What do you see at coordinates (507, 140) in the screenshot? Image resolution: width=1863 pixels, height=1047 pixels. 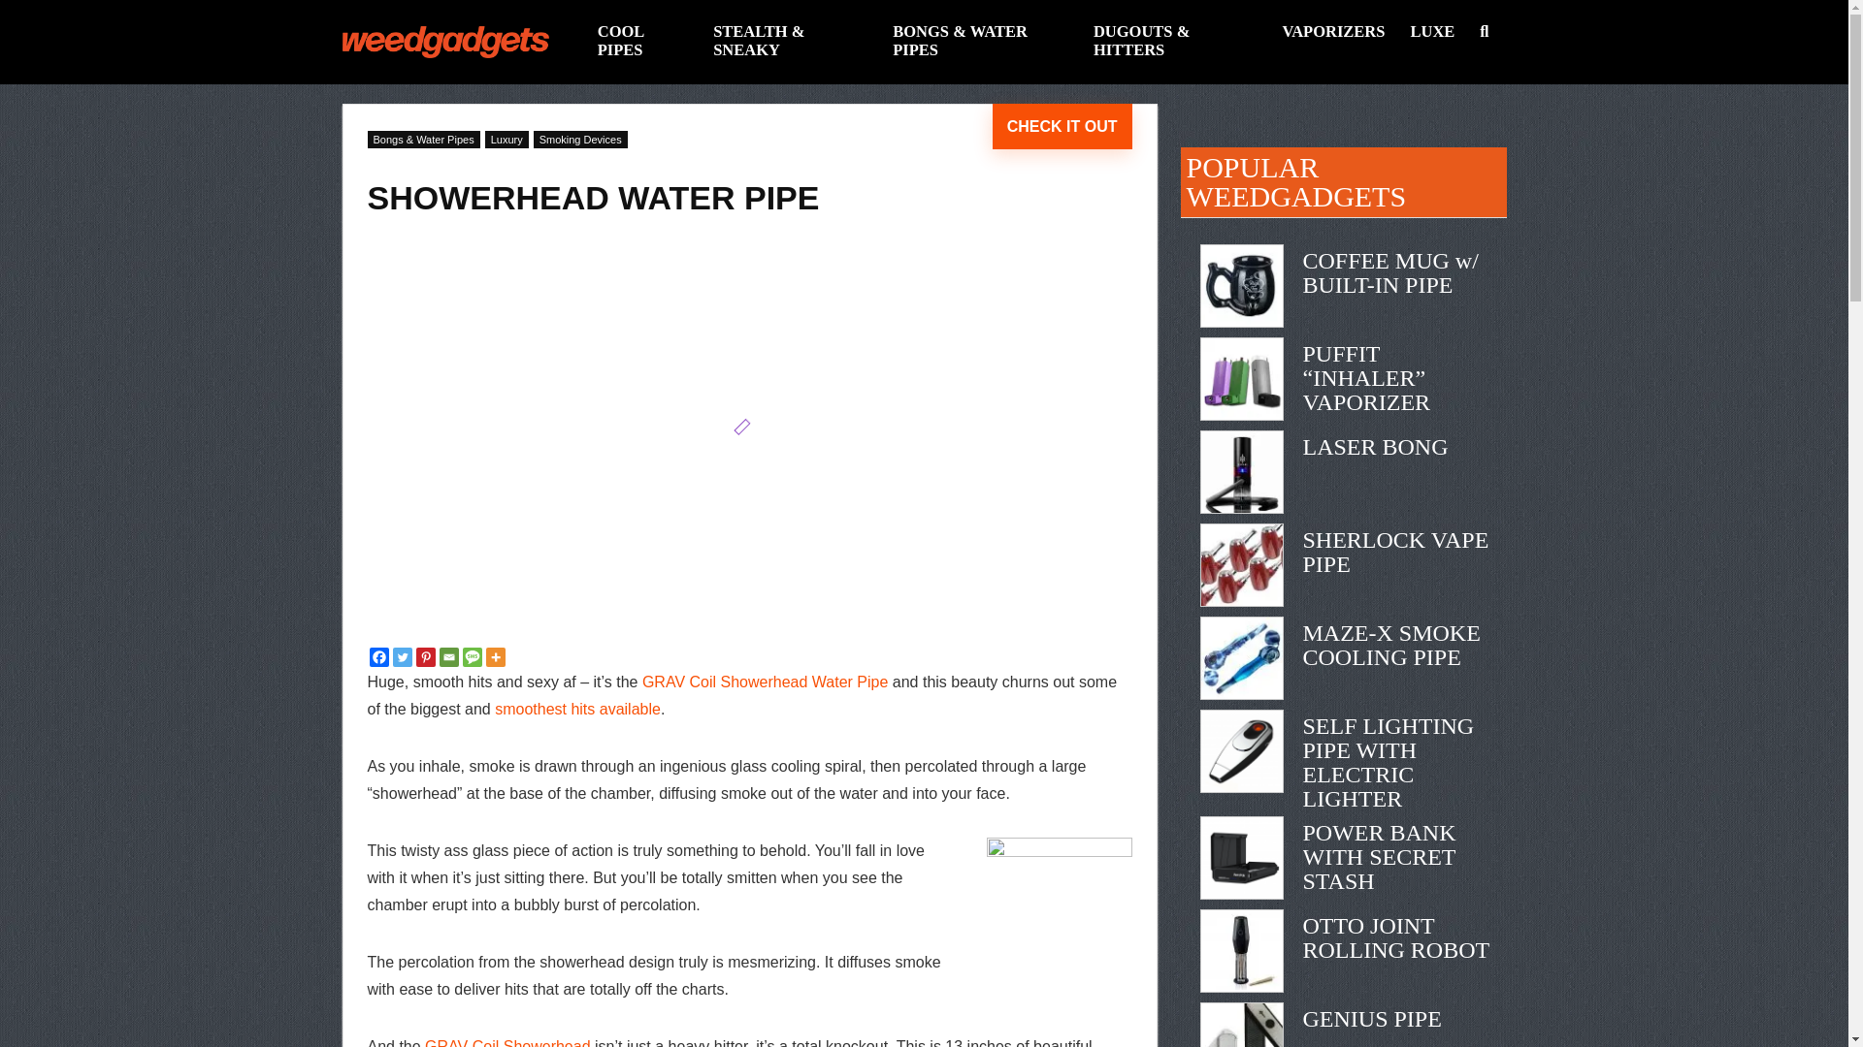 I see `Luxury` at bounding box center [507, 140].